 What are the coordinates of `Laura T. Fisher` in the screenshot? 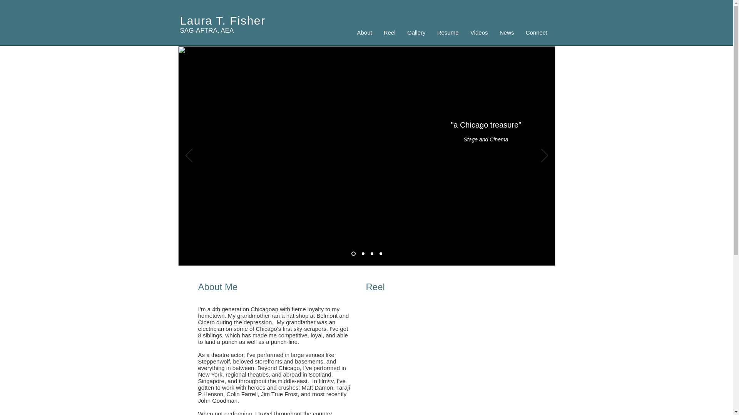 It's located at (222, 20).